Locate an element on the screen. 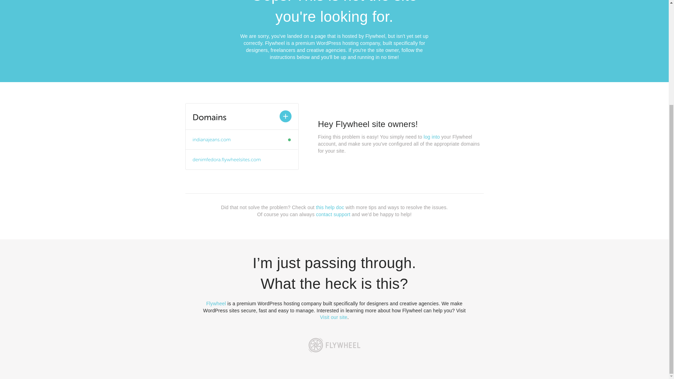  Visit our site is located at coordinates (334, 317).